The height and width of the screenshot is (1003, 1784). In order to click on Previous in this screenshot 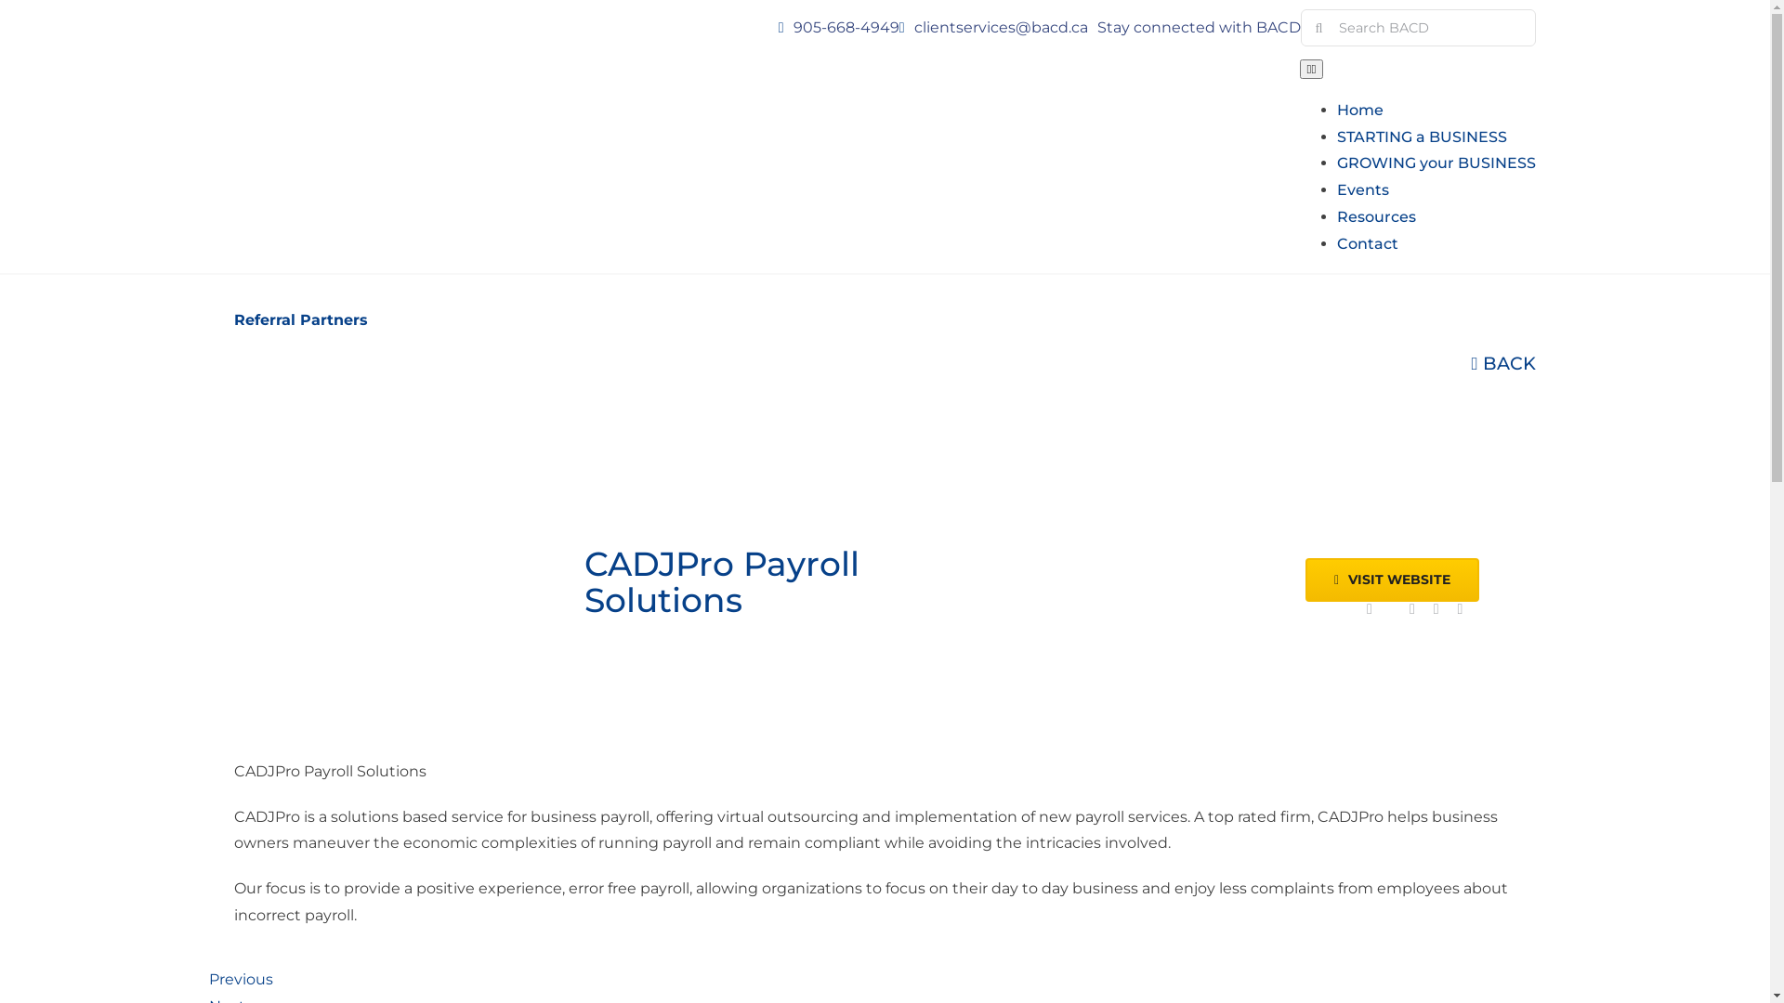, I will do `click(240, 979)`.